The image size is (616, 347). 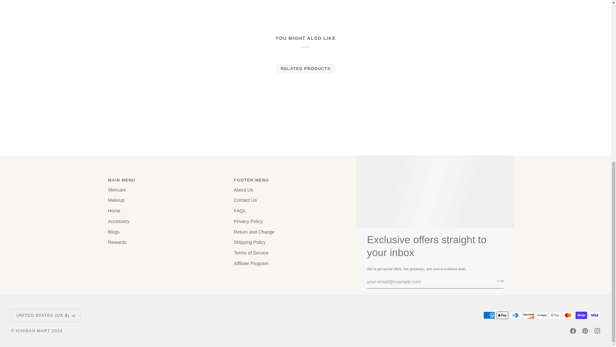 I want to click on RELATED PRODUCTS, so click(x=305, y=69).